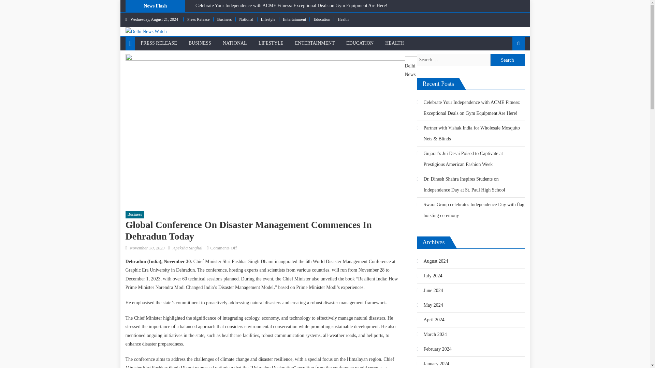 This screenshot has height=368, width=655. What do you see at coordinates (343, 19) in the screenshot?
I see `Health` at bounding box center [343, 19].